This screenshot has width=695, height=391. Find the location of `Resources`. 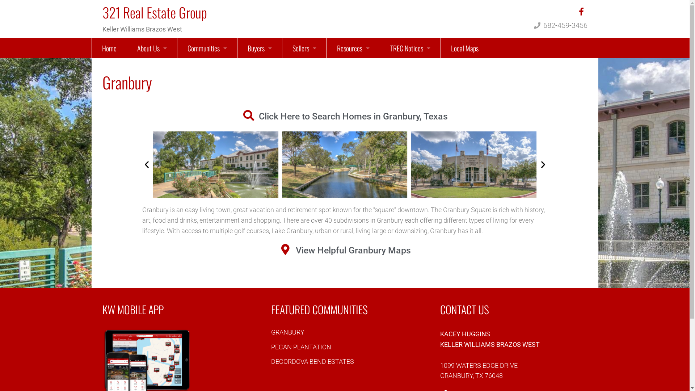

Resources is located at coordinates (353, 48).